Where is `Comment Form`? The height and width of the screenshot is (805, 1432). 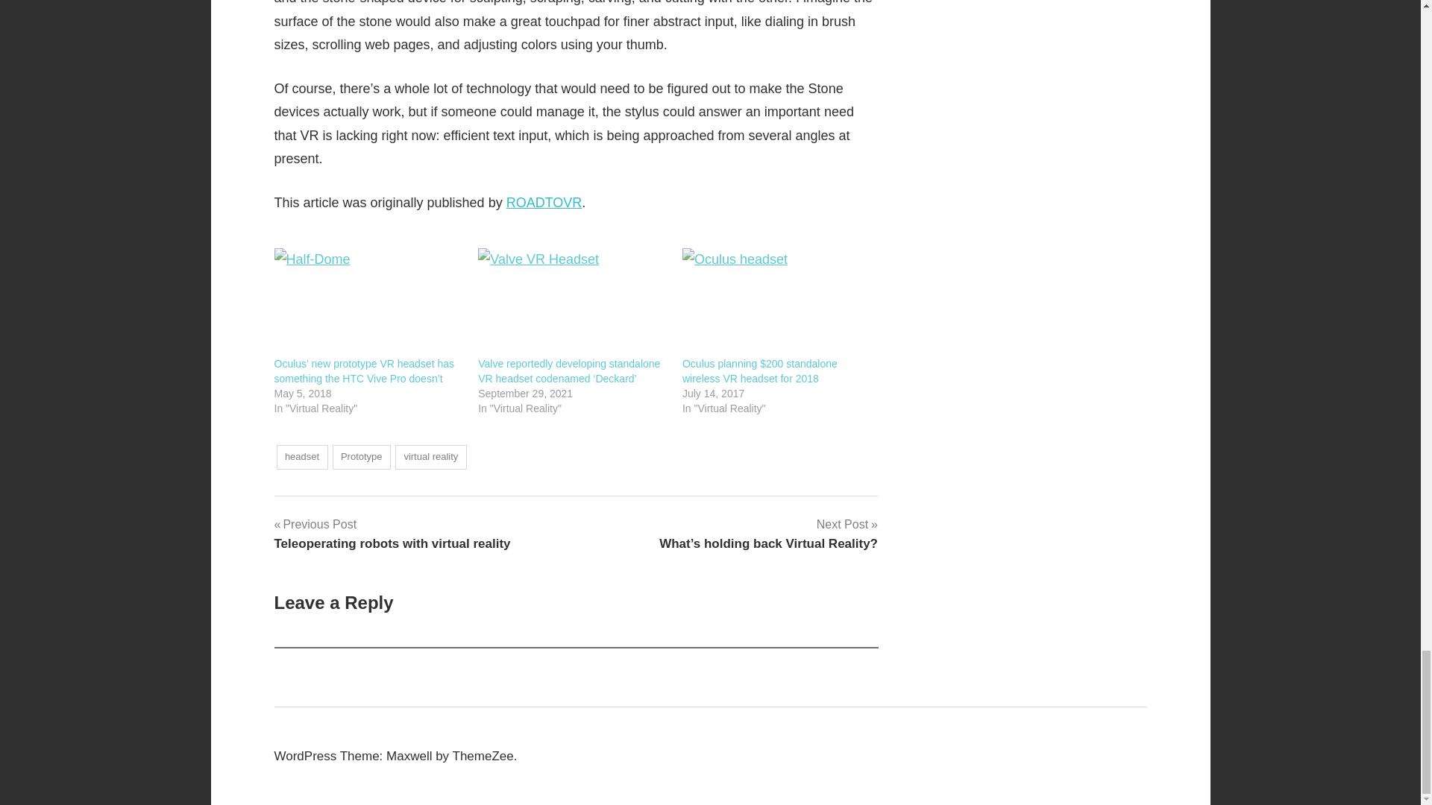 Comment Form is located at coordinates (544, 203).